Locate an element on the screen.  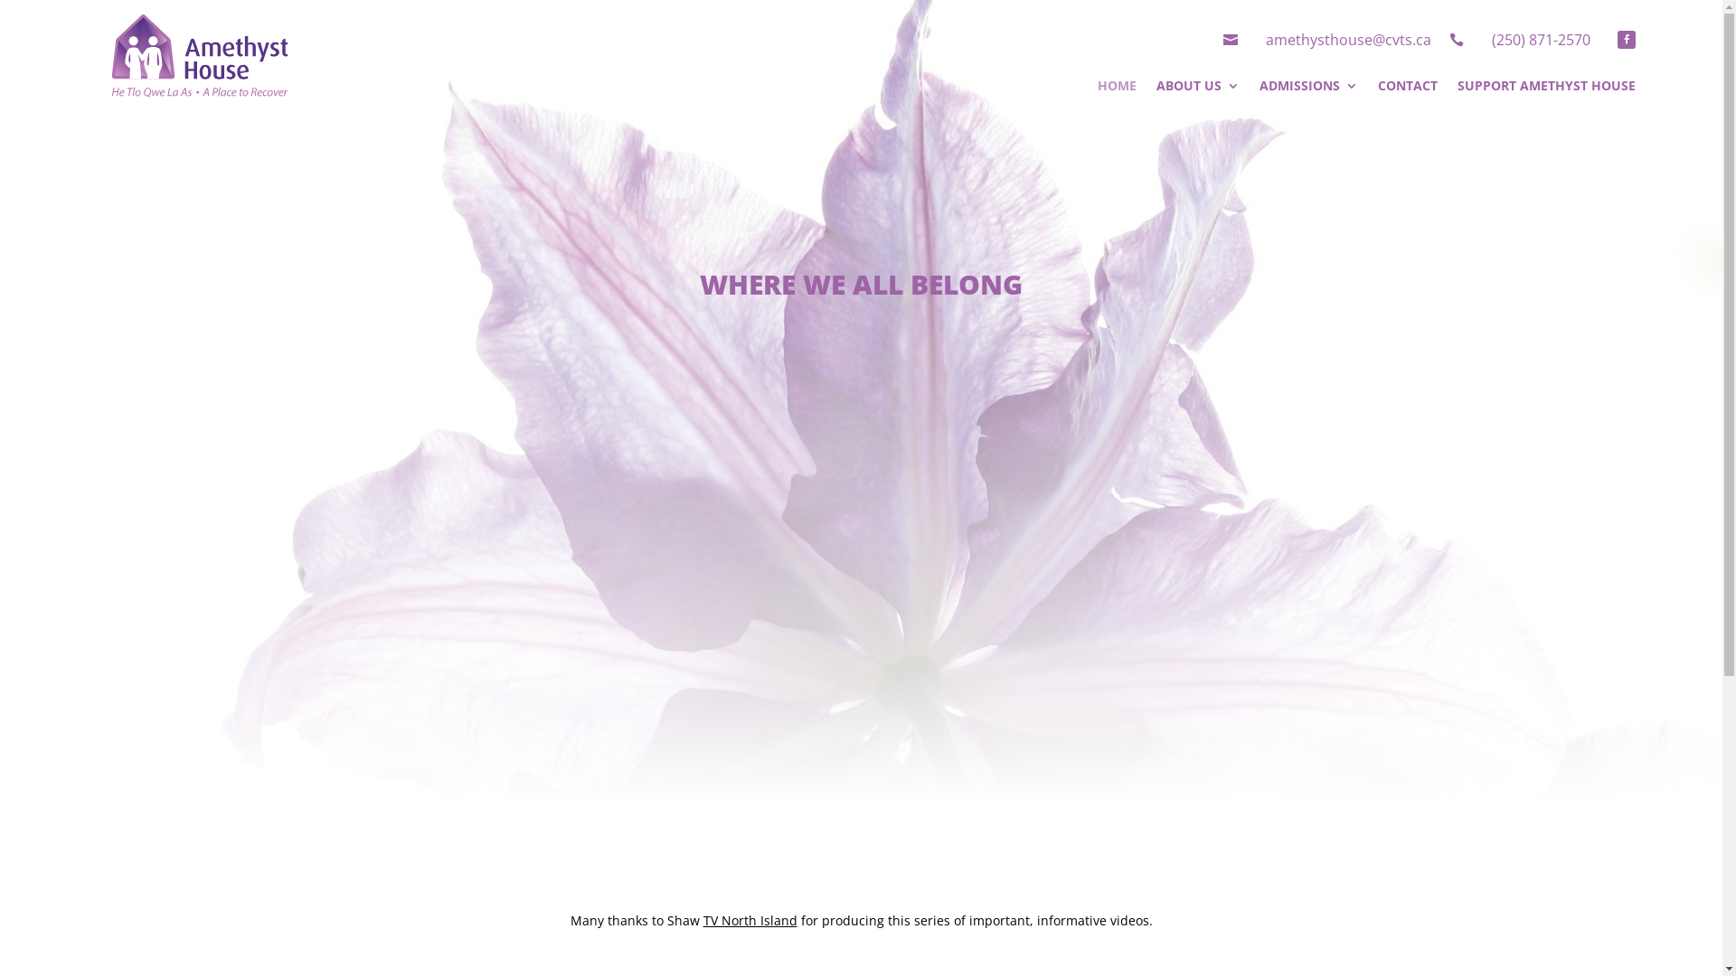
CONTACT is located at coordinates (1408, 89).